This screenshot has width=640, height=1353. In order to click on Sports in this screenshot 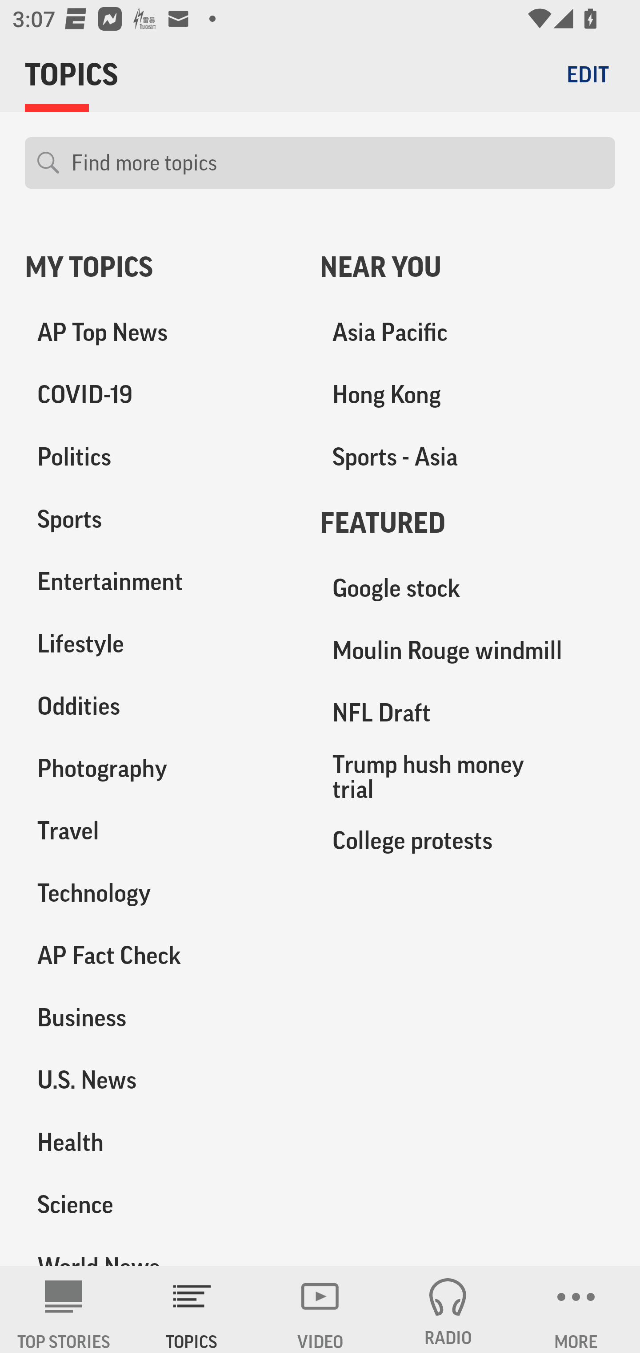, I will do `click(160, 519)`.